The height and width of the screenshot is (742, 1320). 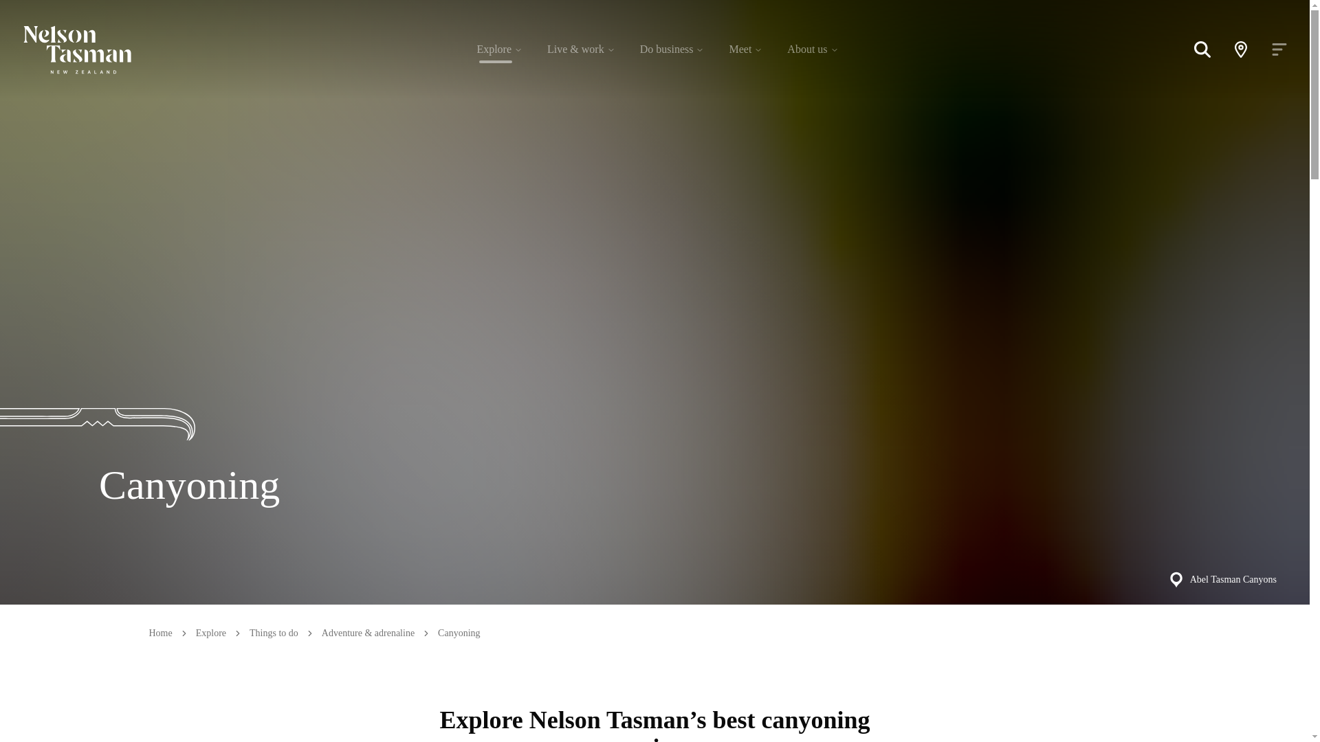 I want to click on Explore, so click(x=499, y=49).